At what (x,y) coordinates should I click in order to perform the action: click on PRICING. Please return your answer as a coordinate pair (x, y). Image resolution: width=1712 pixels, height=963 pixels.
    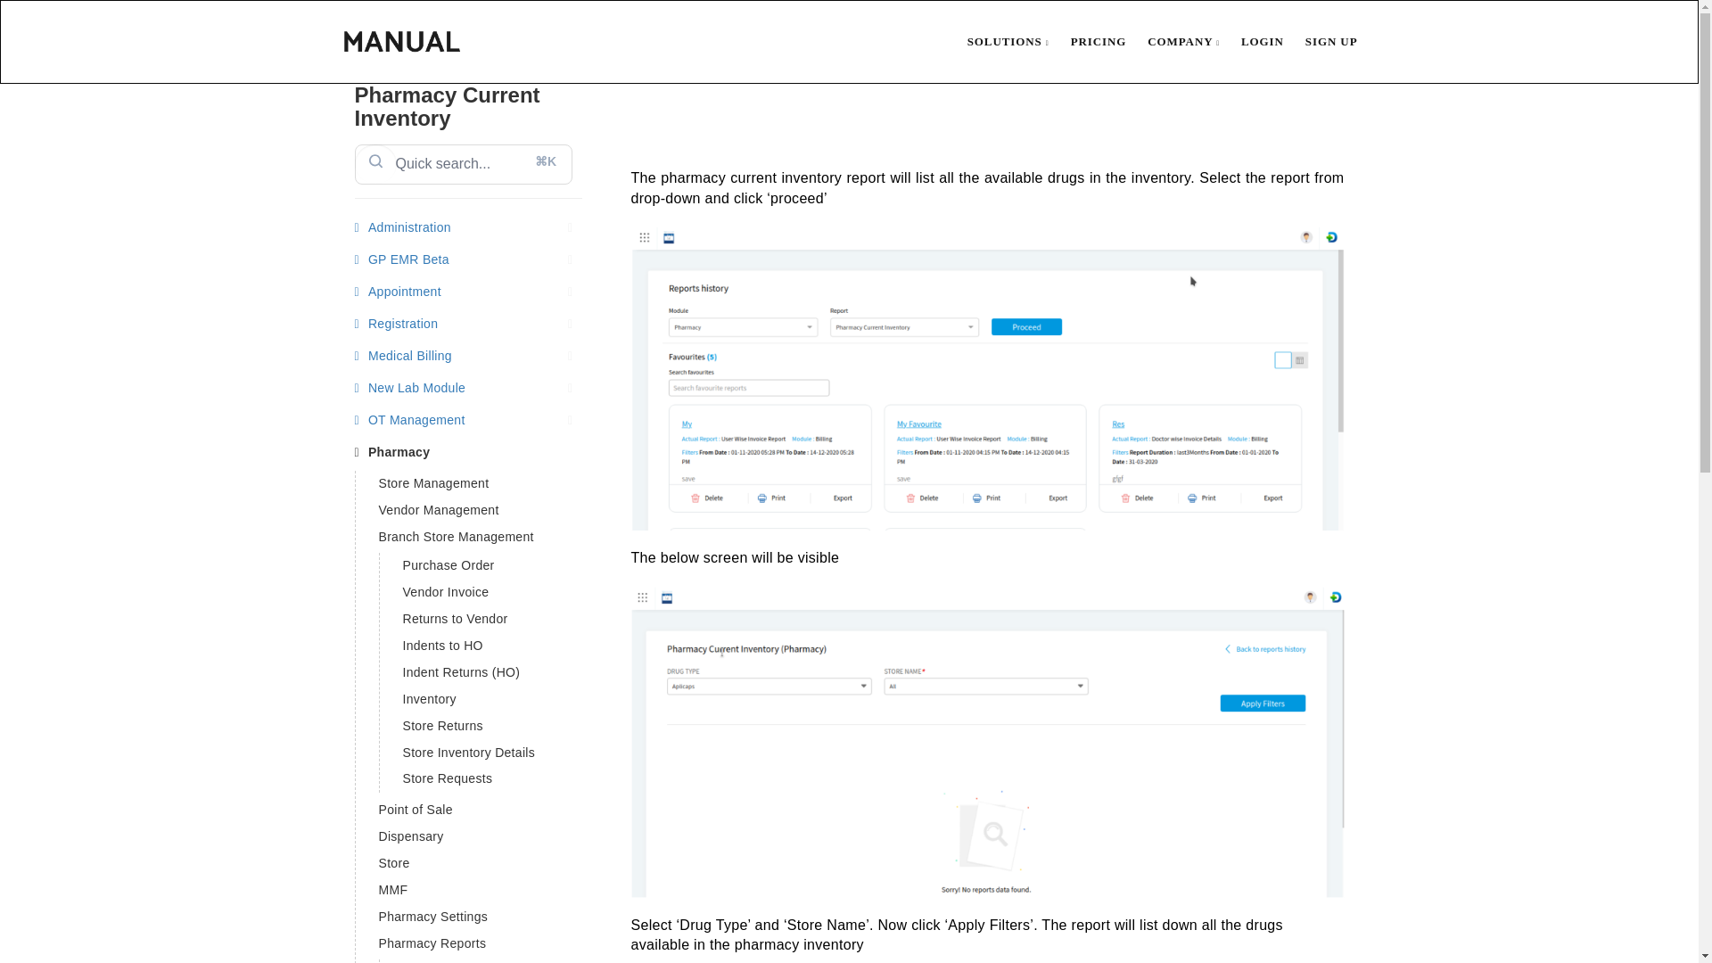
    Looking at the image, I should click on (1088, 41).